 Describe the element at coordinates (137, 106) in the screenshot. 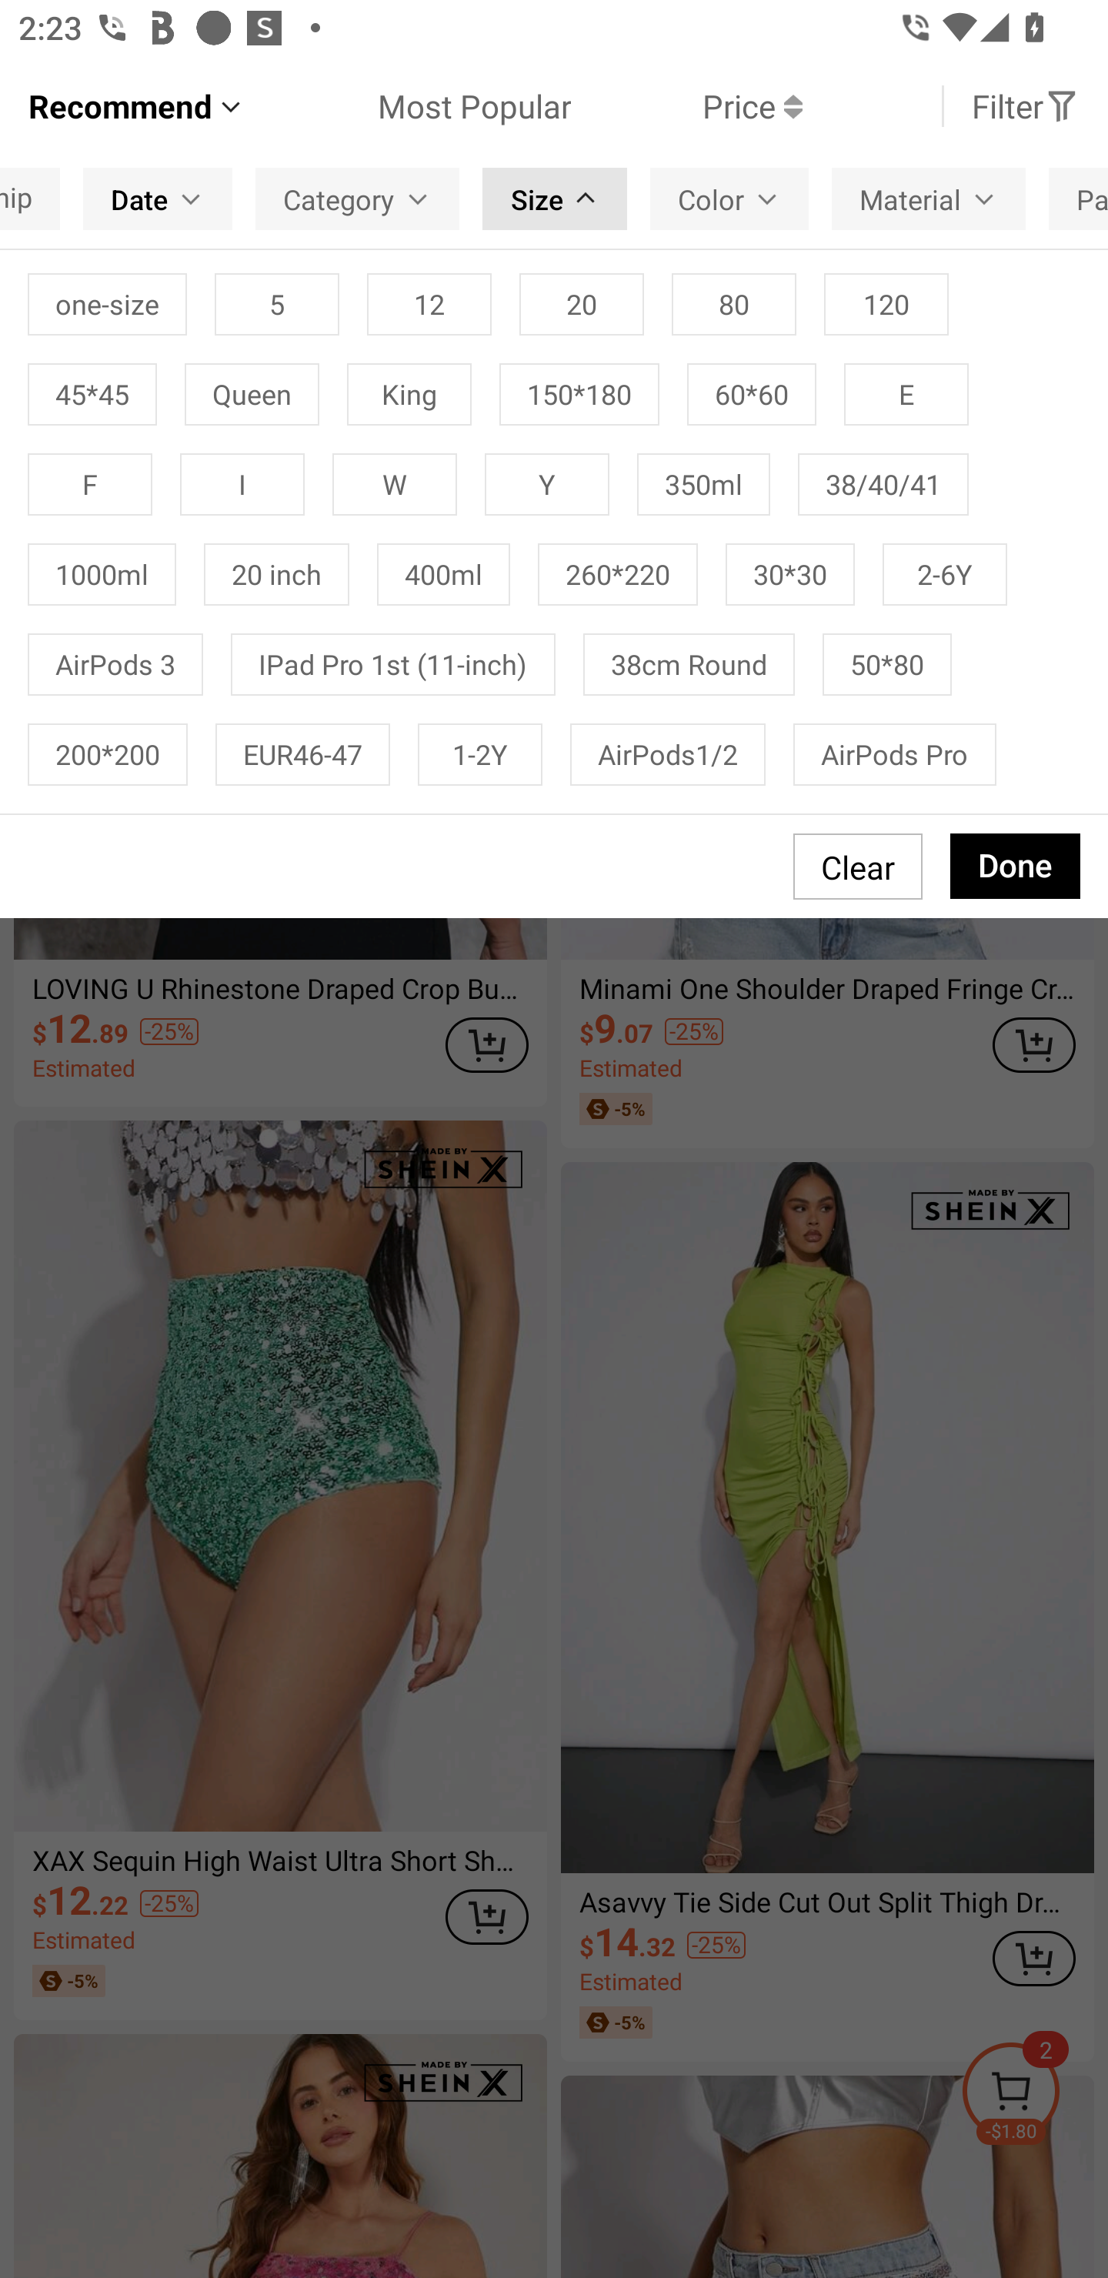

I see `Recommend` at that location.